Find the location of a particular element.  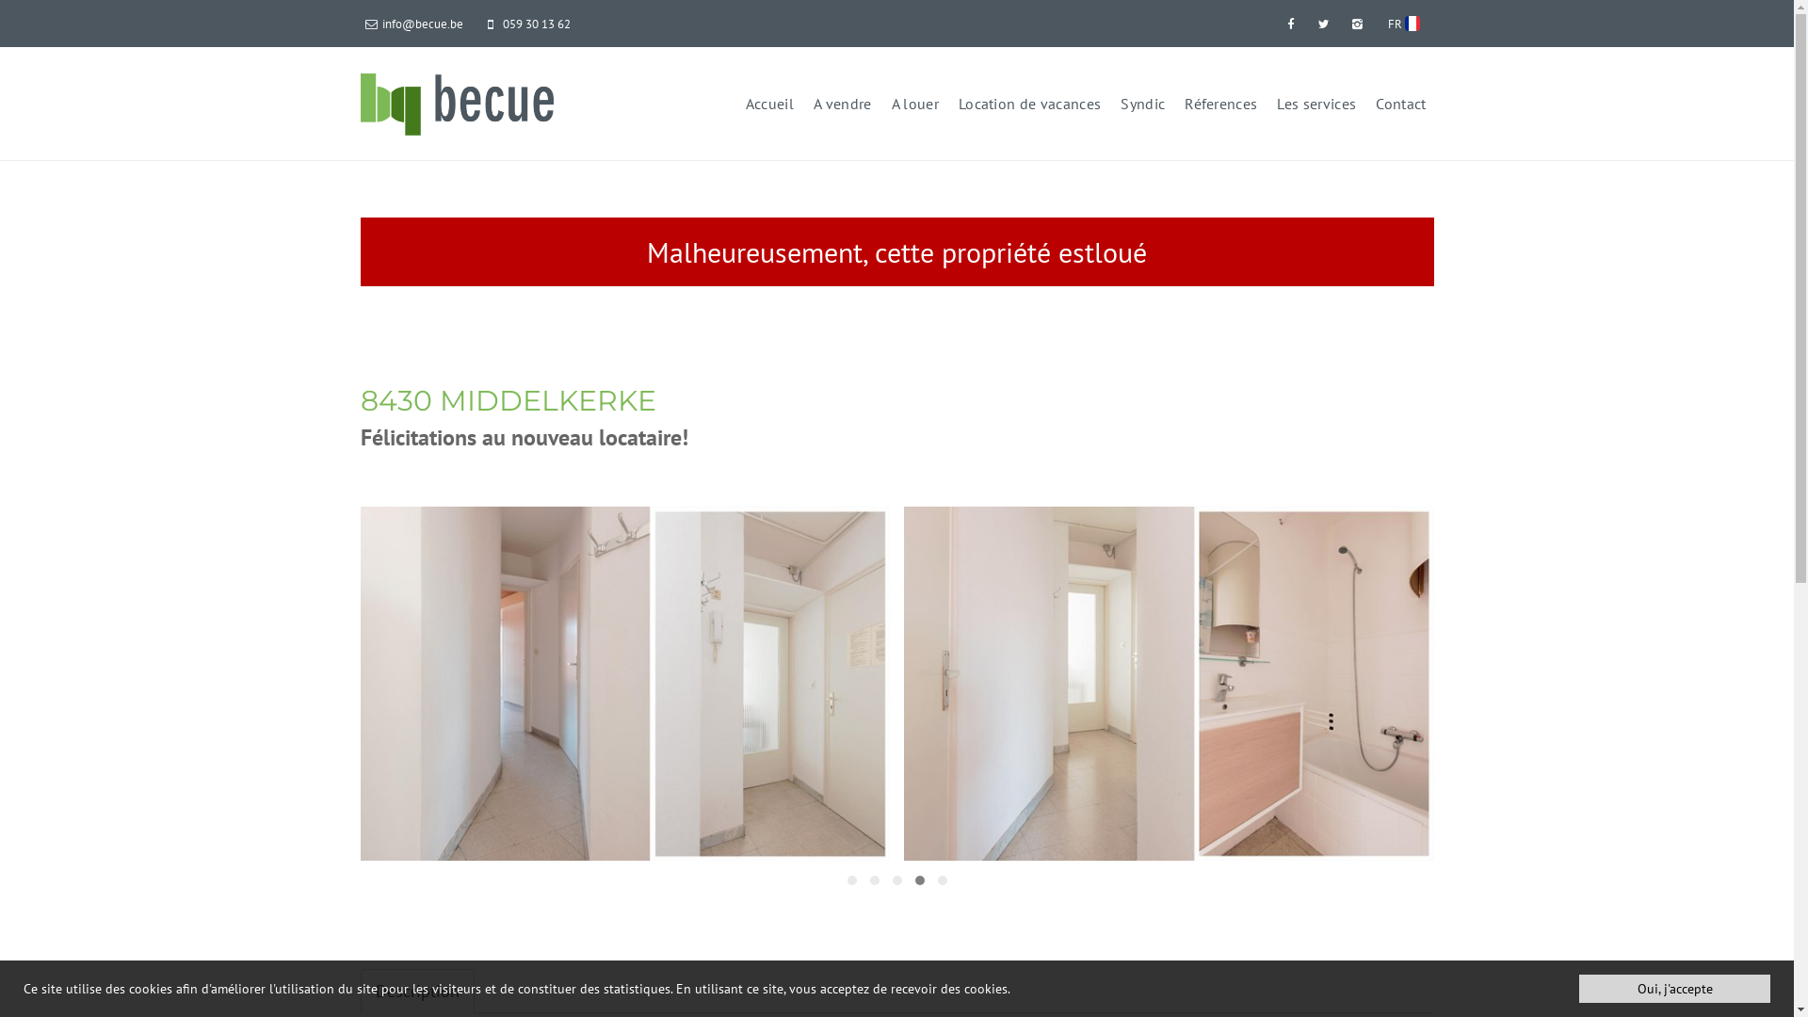

059 30 13 62 is located at coordinates (527, 24).